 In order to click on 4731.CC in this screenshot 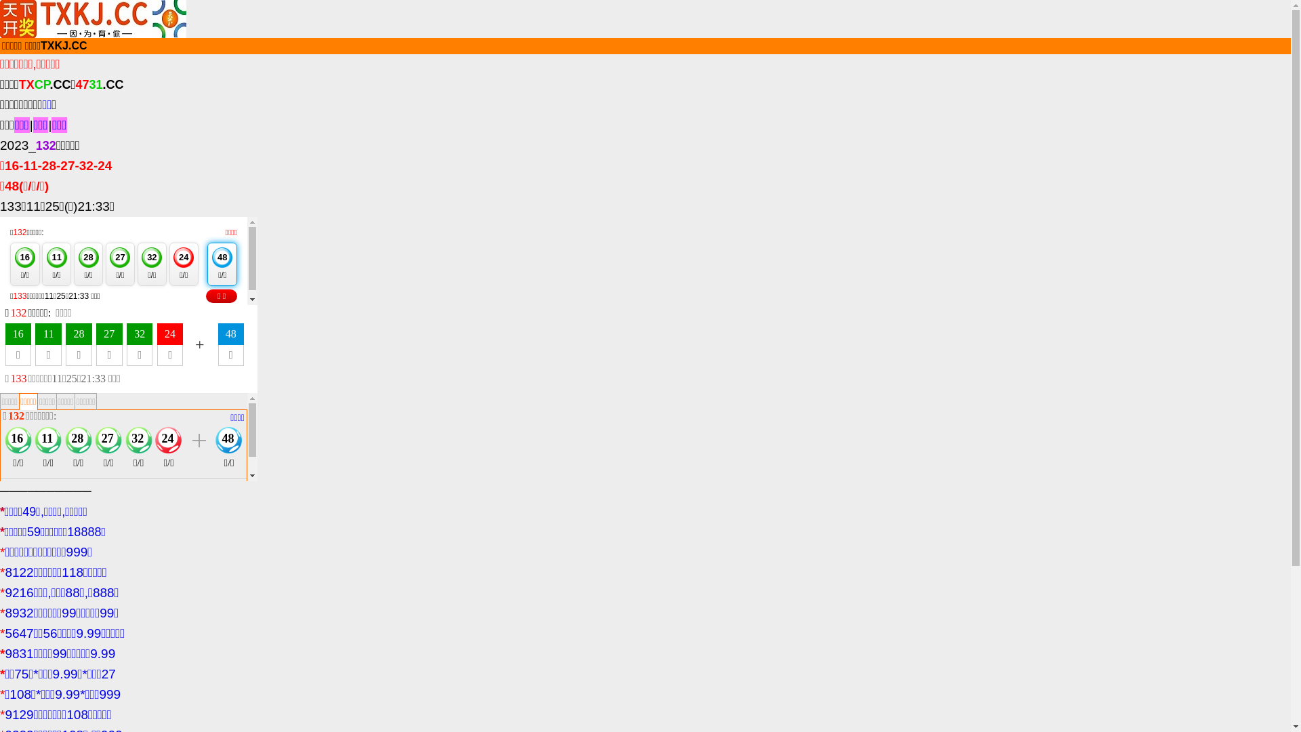, I will do `click(99, 84)`.